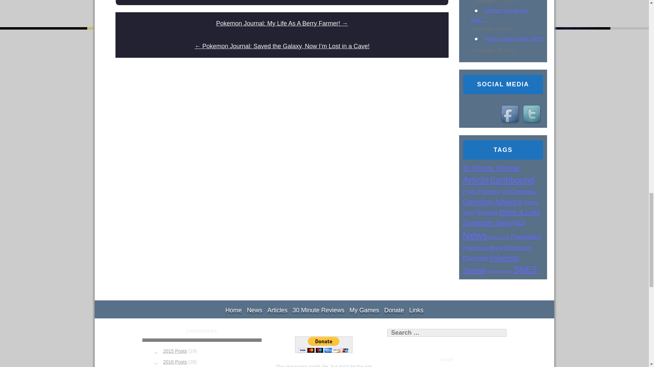 The image size is (654, 367). I want to click on twitter, so click(533, 115).